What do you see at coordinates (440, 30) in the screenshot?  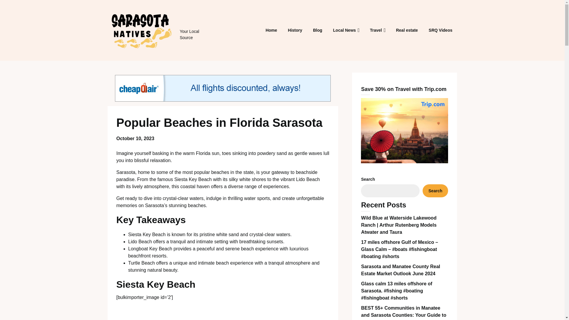 I see `SRQ Videos` at bounding box center [440, 30].